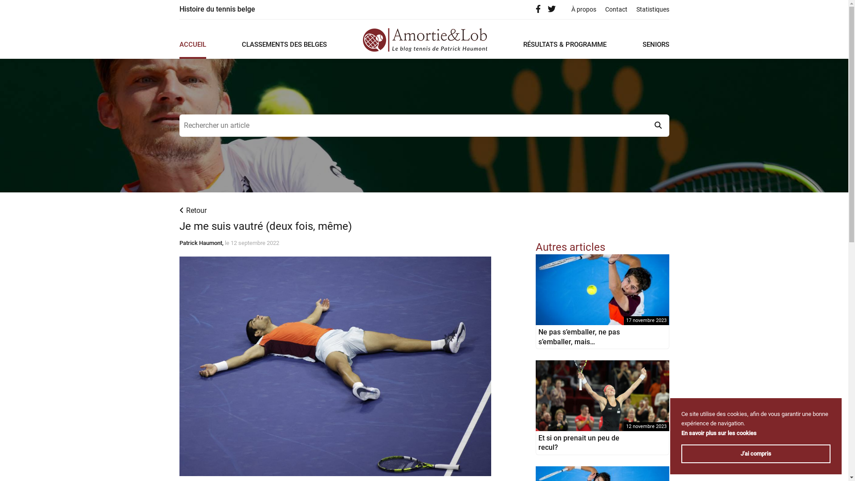 This screenshot has width=855, height=481. I want to click on Et si on prenait un peu de recul?, so click(578, 443).